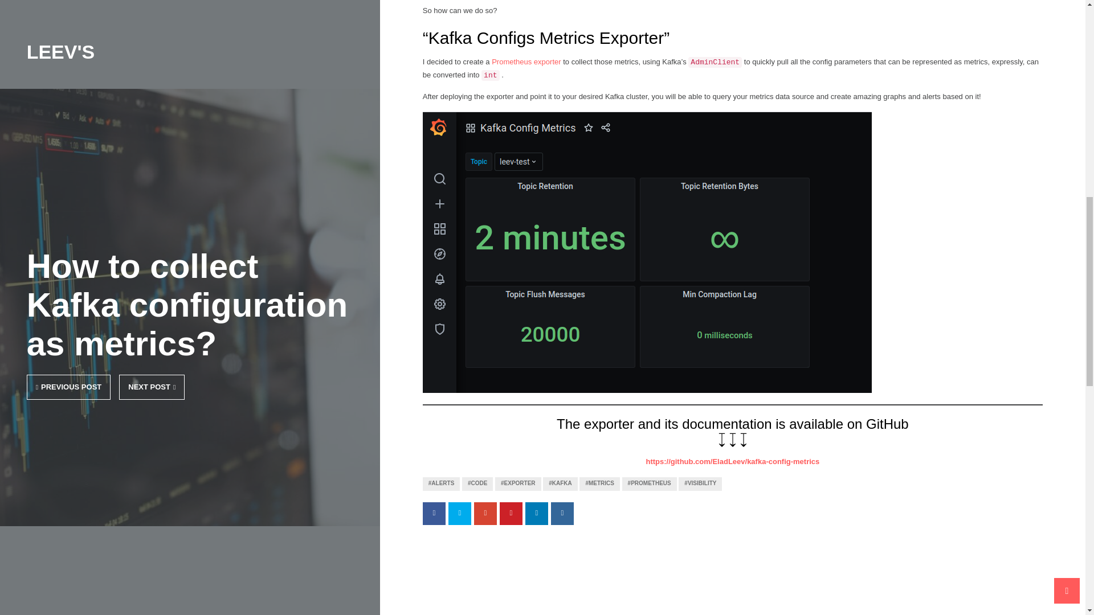  What do you see at coordinates (460, 514) in the screenshot?
I see `Share on Twitter` at bounding box center [460, 514].